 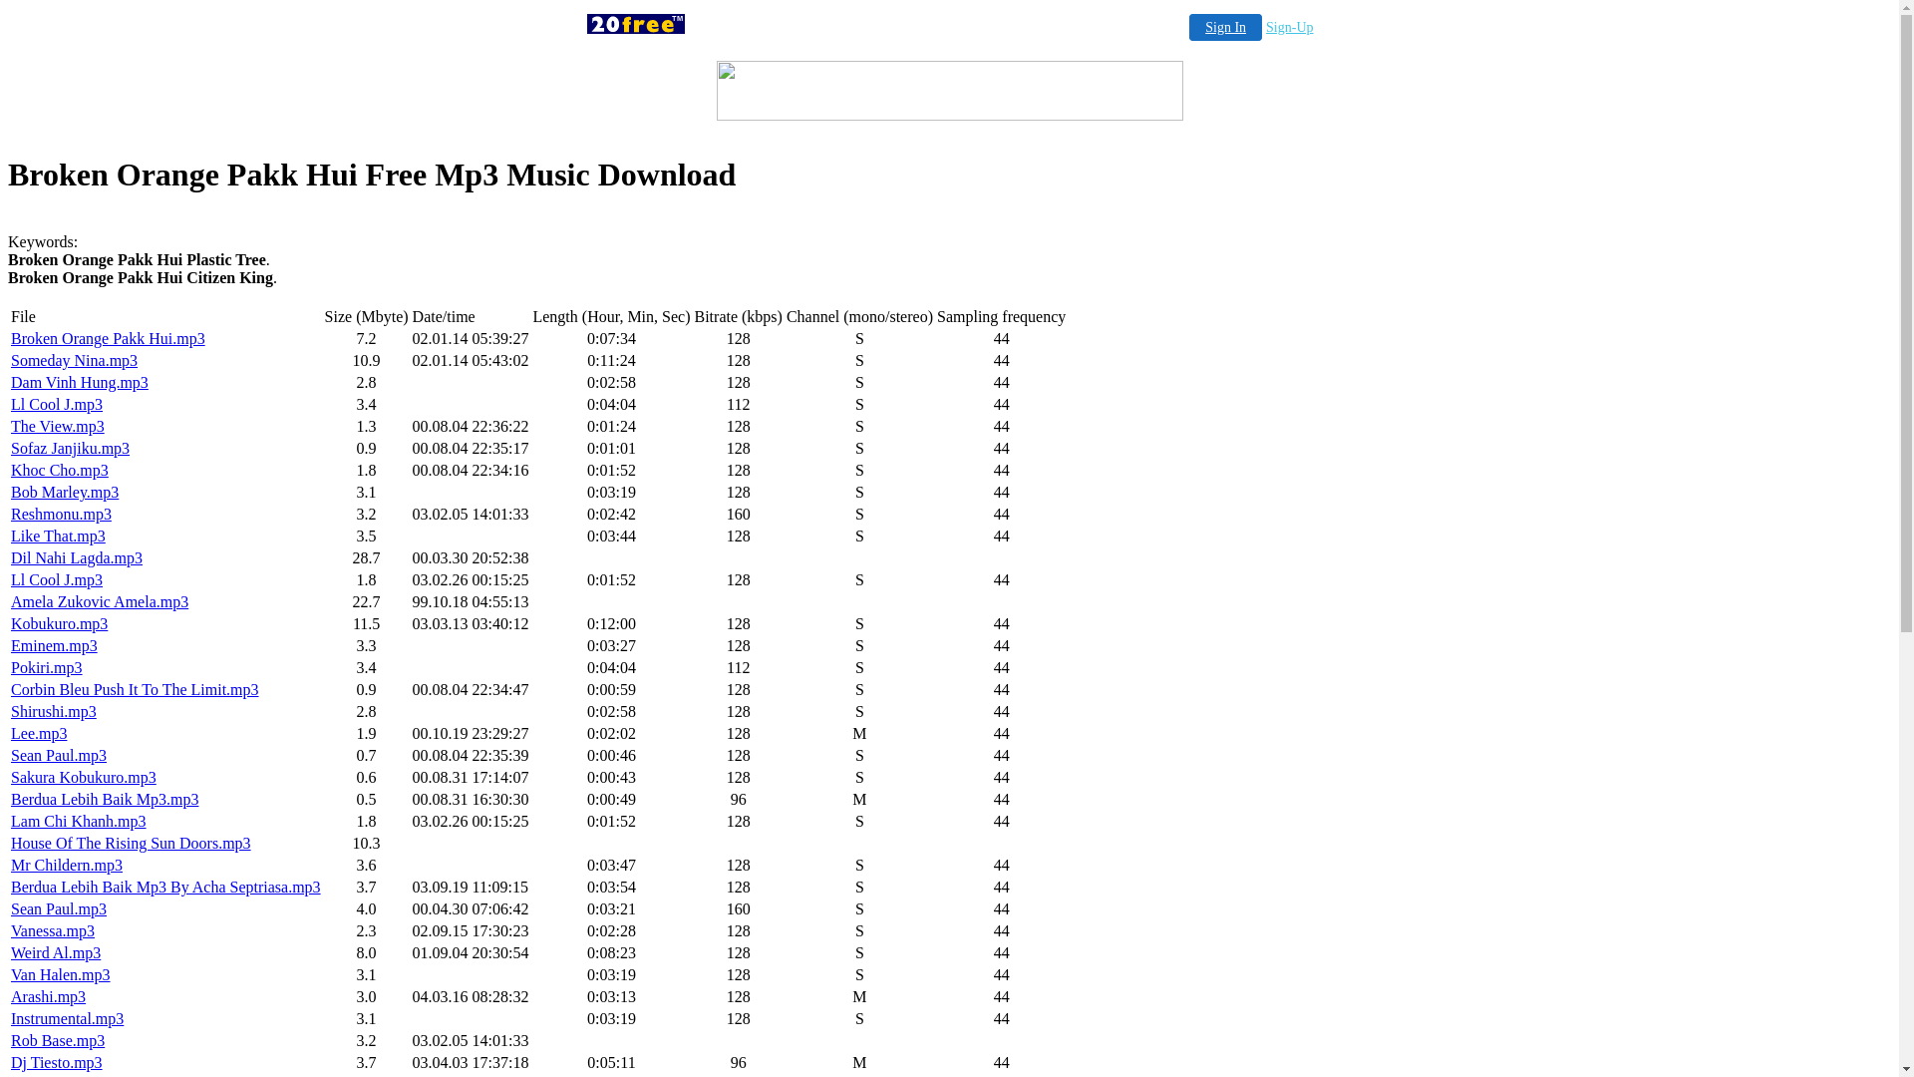 What do you see at coordinates (136, 690) in the screenshot?
I see `Corbin Bleu Push It To The Limit.mp3` at bounding box center [136, 690].